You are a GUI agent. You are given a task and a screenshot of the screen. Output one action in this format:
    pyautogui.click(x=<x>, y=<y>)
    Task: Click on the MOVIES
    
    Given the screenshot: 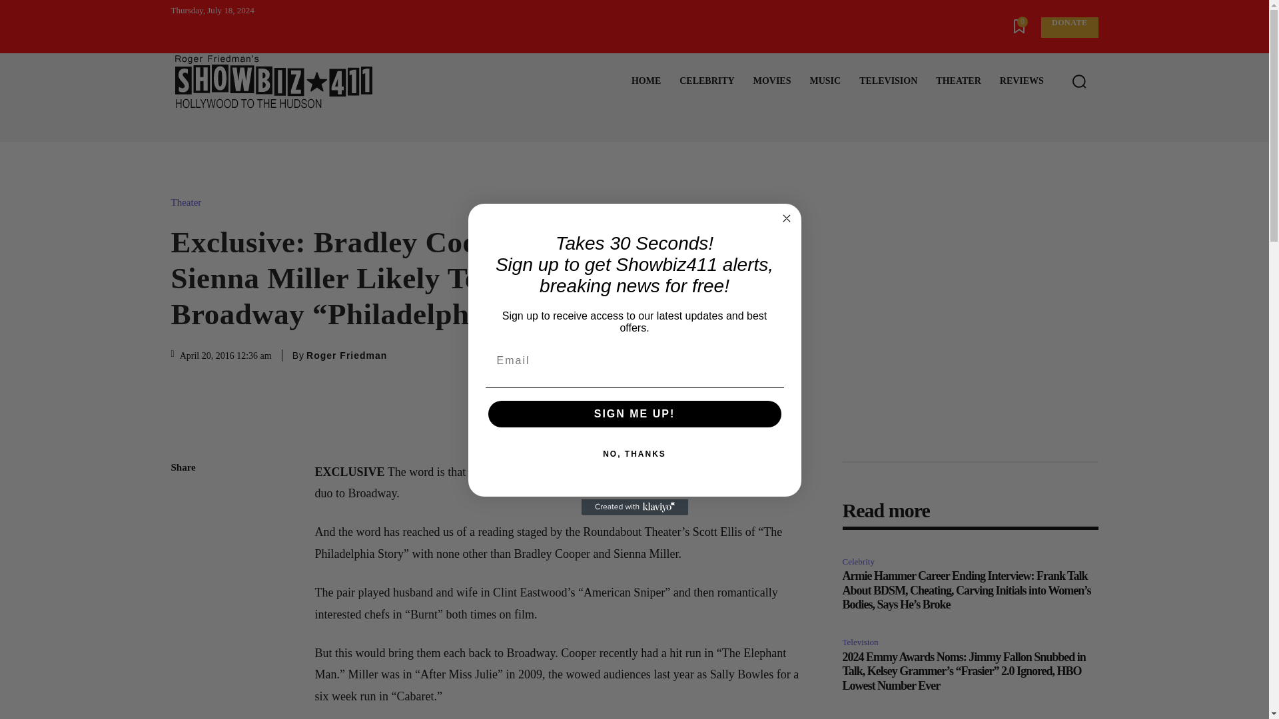 What is the action you would take?
    pyautogui.click(x=772, y=81)
    